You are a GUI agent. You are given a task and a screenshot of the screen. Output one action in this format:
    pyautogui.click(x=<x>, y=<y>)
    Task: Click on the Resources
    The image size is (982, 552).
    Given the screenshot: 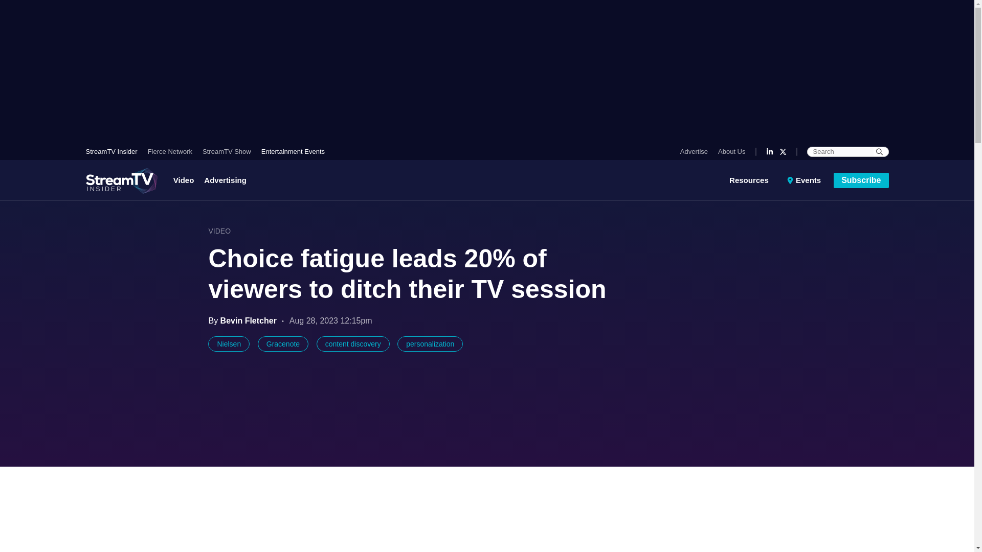 What is the action you would take?
    pyautogui.click(x=755, y=180)
    